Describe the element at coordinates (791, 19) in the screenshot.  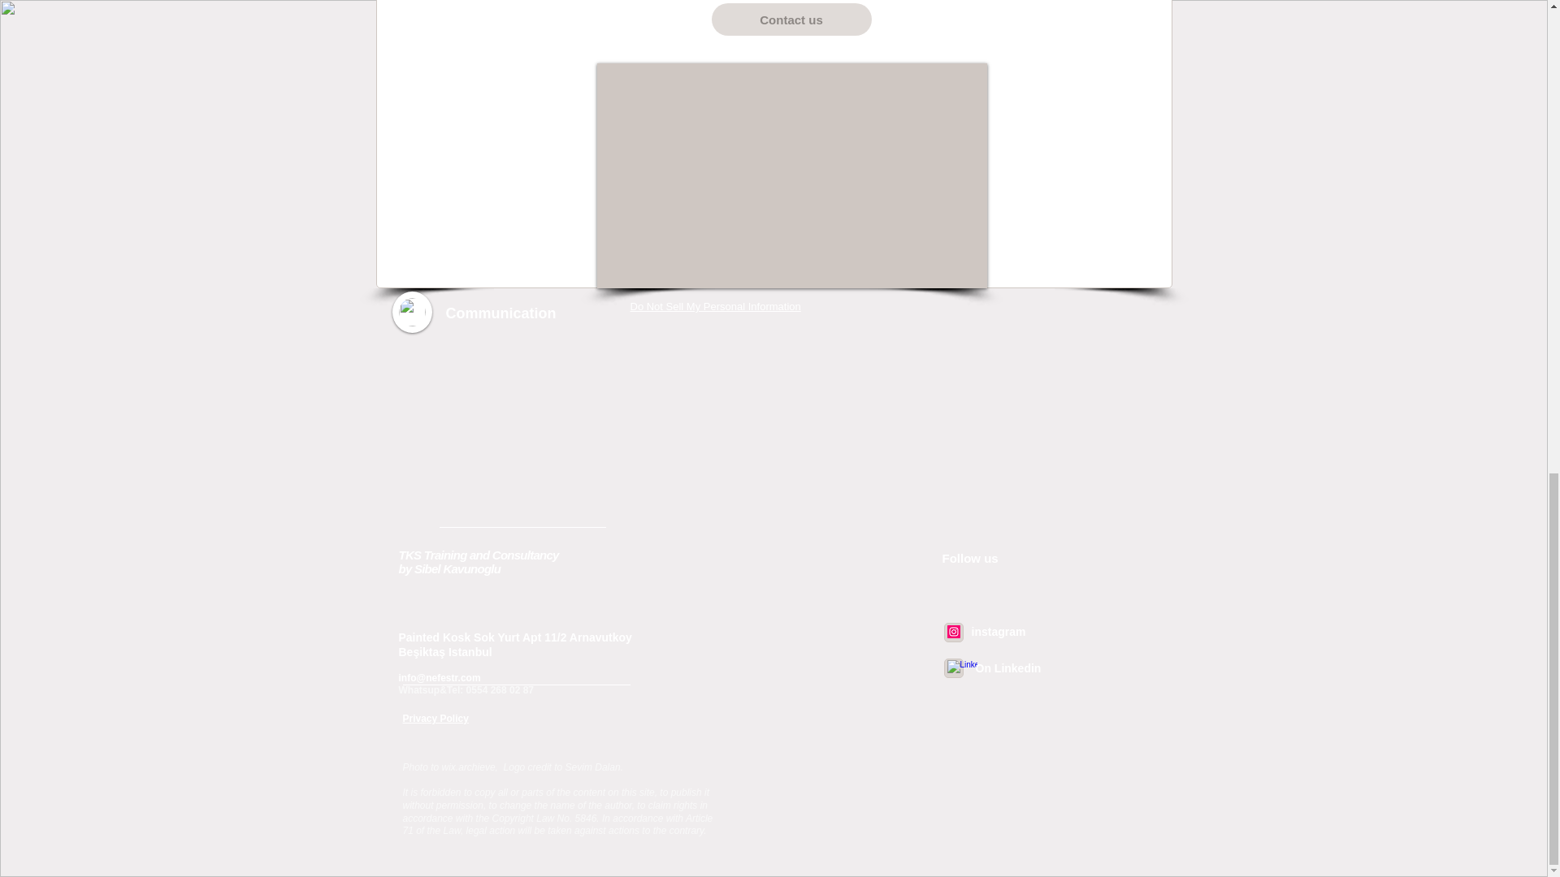
I see `Contact us` at that location.